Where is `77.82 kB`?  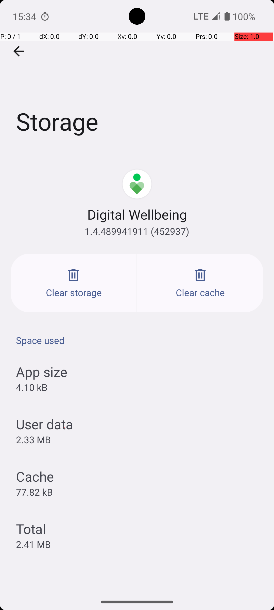 77.82 kB is located at coordinates (35, 492).